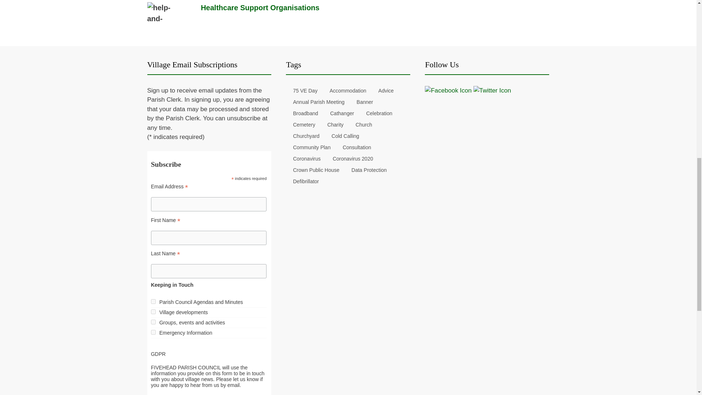  I want to click on 1, so click(153, 301).